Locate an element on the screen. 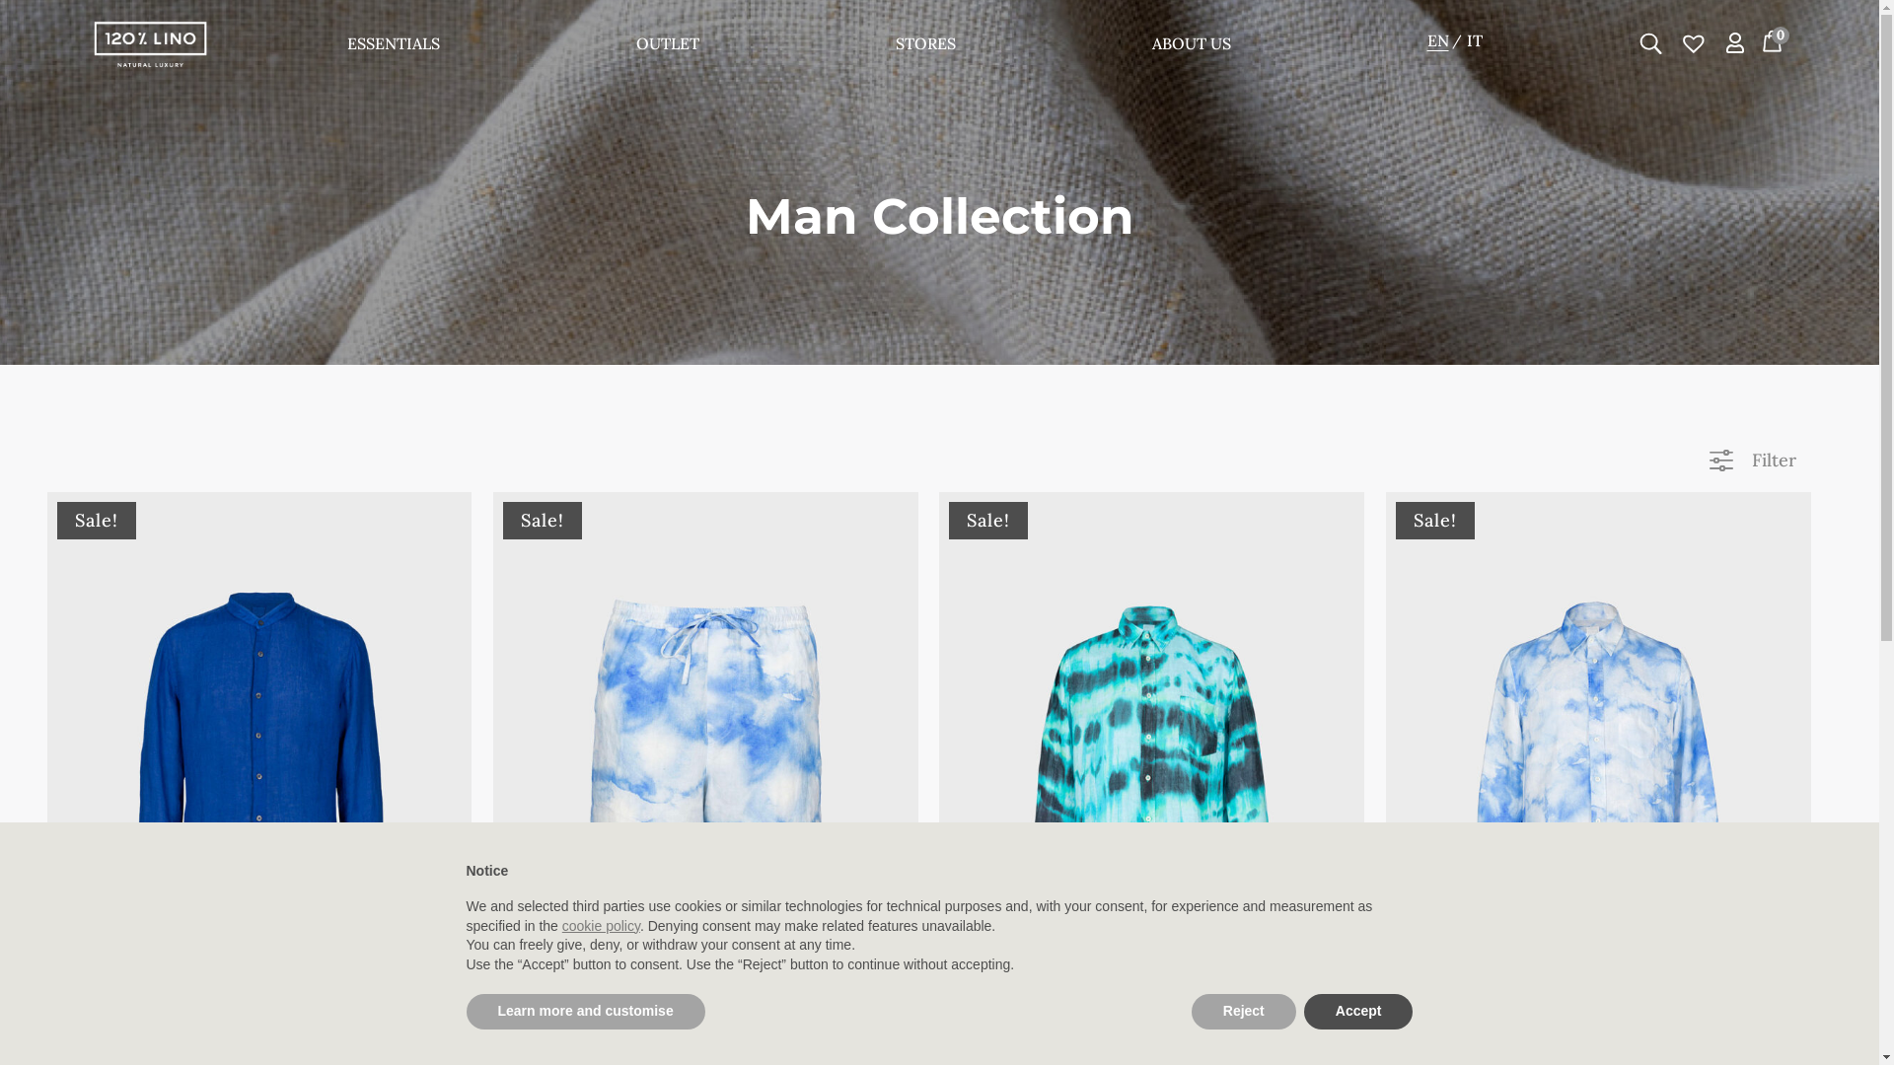 This screenshot has height=1065, width=1894. 120percento-logo is located at coordinates (150, 44).